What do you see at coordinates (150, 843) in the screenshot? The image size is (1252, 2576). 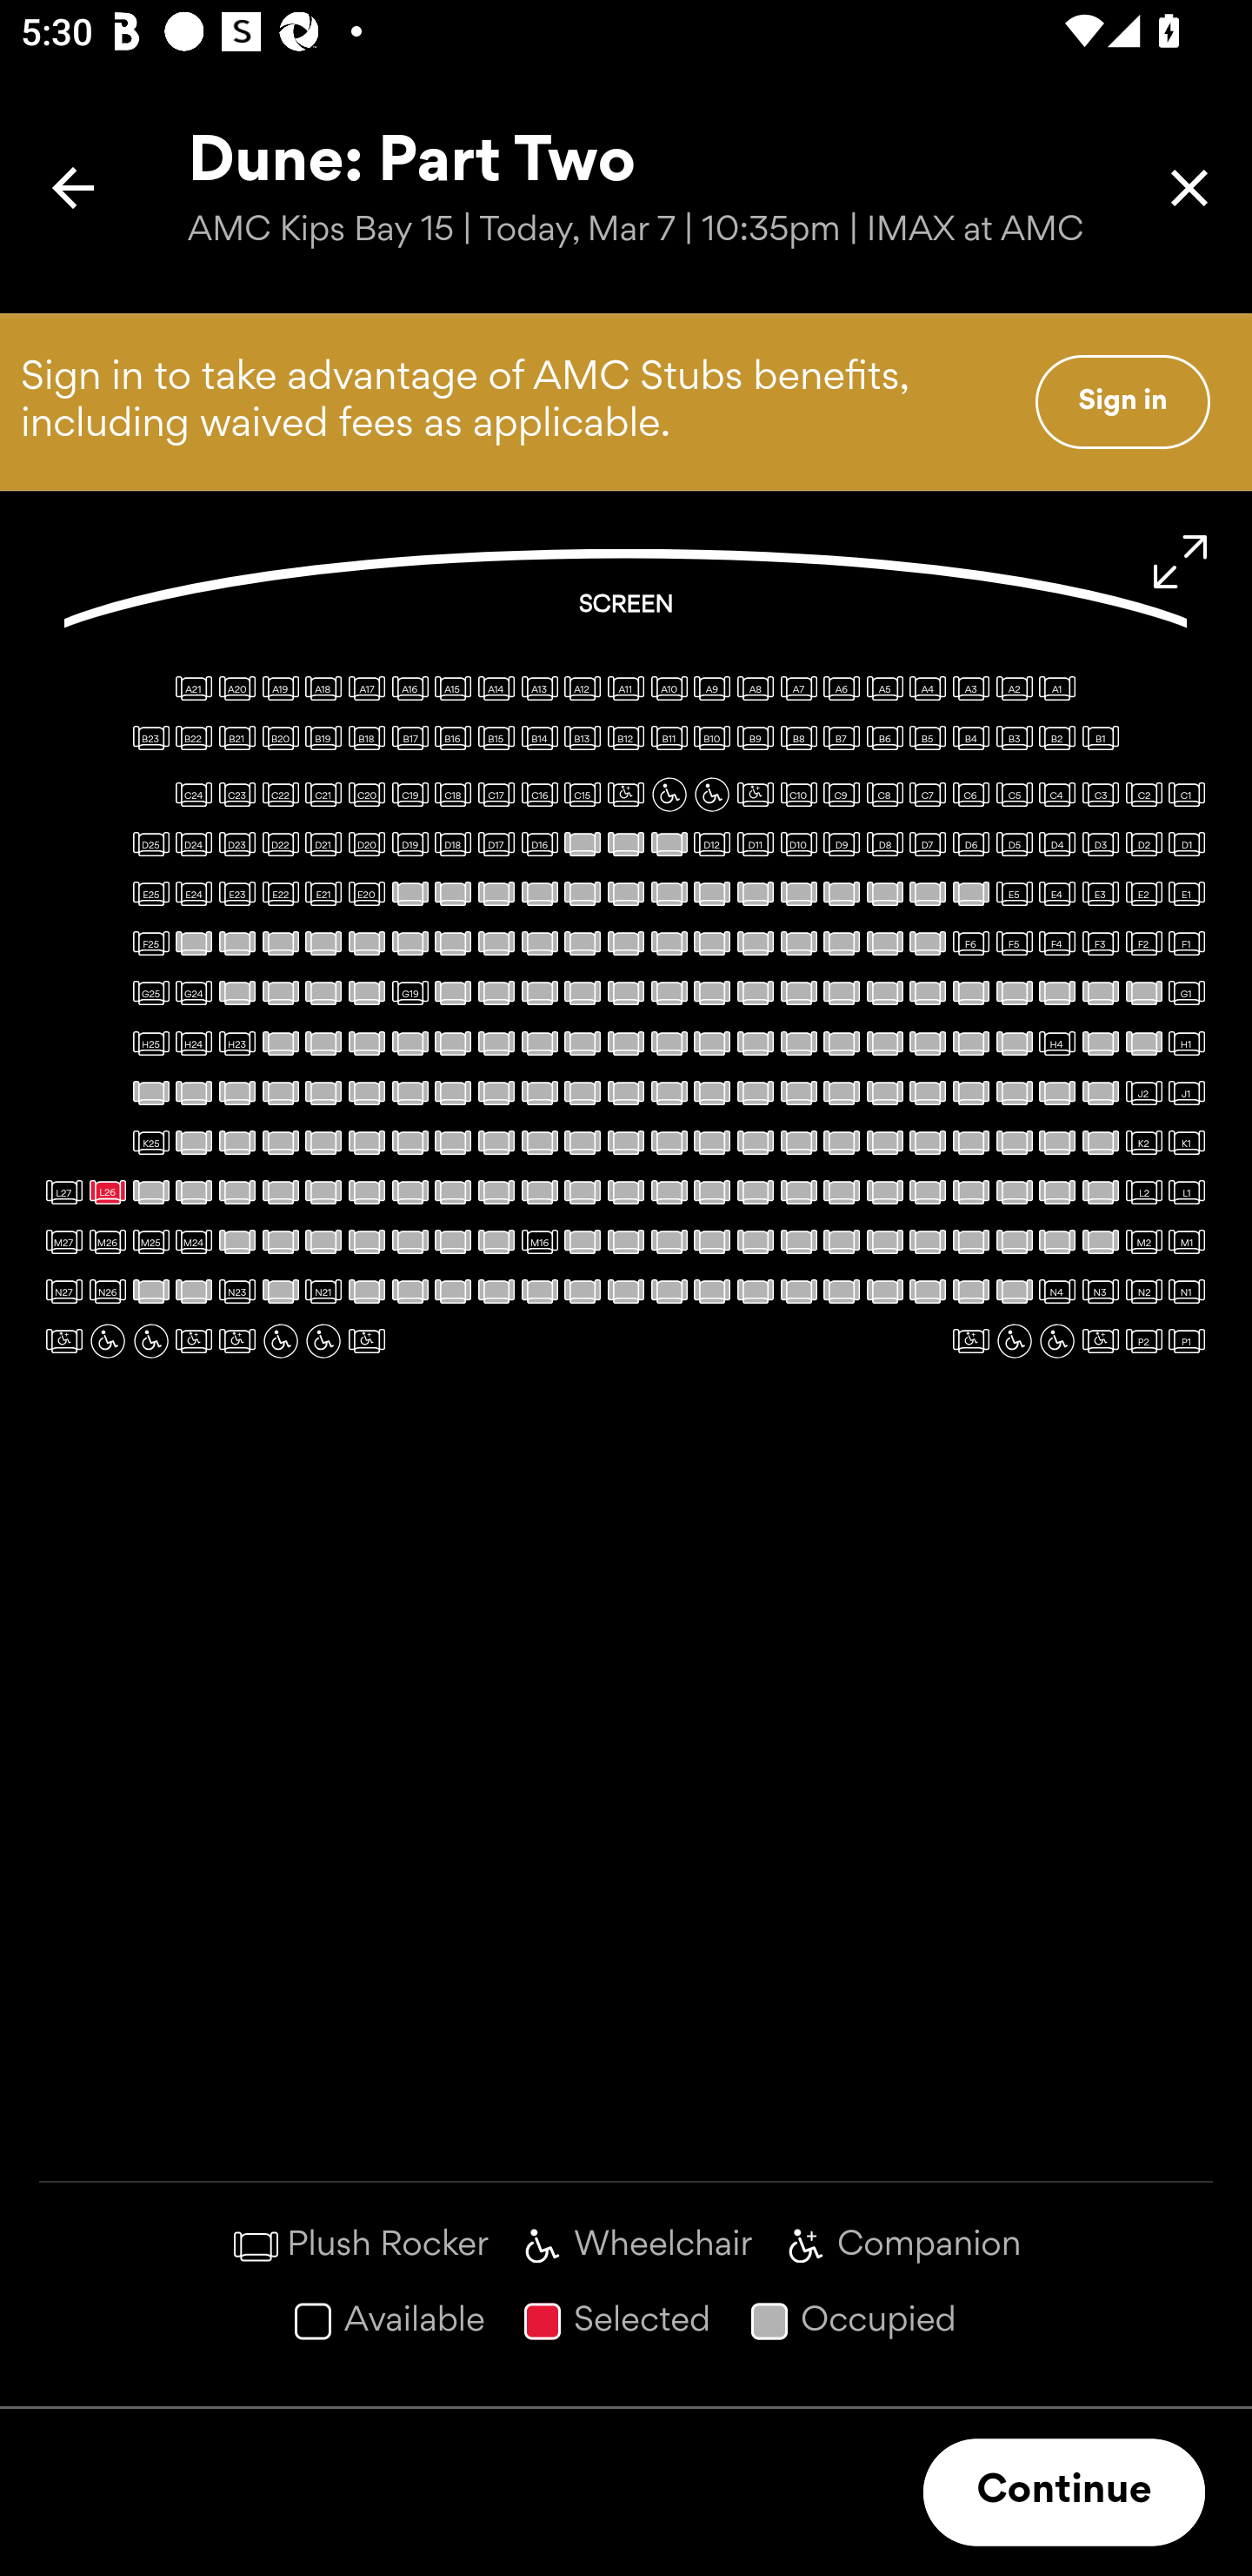 I see `D25, Regular seat, available` at bounding box center [150, 843].